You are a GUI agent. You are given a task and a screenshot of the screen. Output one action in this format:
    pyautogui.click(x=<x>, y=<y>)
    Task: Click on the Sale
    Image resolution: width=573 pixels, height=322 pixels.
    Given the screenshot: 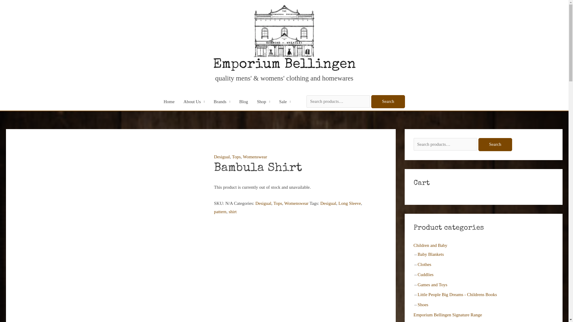 What is the action you would take?
    pyautogui.click(x=285, y=102)
    